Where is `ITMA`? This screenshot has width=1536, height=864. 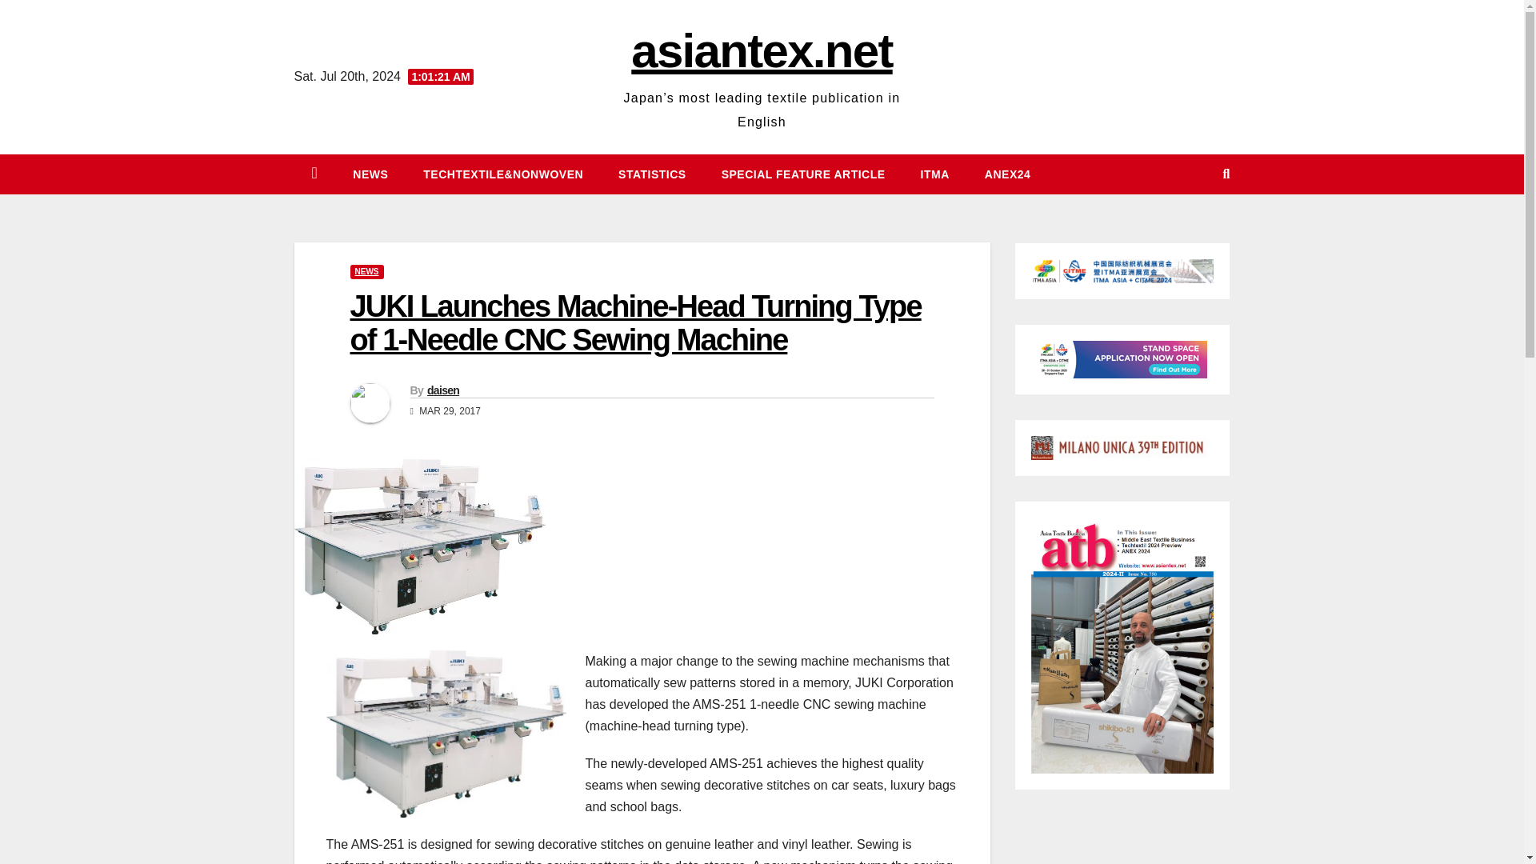
ITMA is located at coordinates (934, 174).